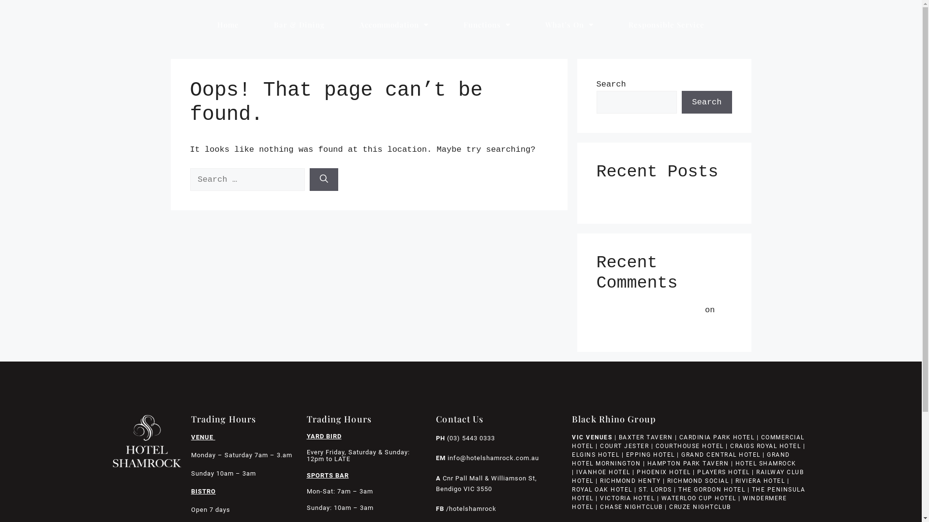 The image size is (929, 522). Describe the element at coordinates (689, 494) in the screenshot. I see `THE PENINSULA HOTEL` at that location.